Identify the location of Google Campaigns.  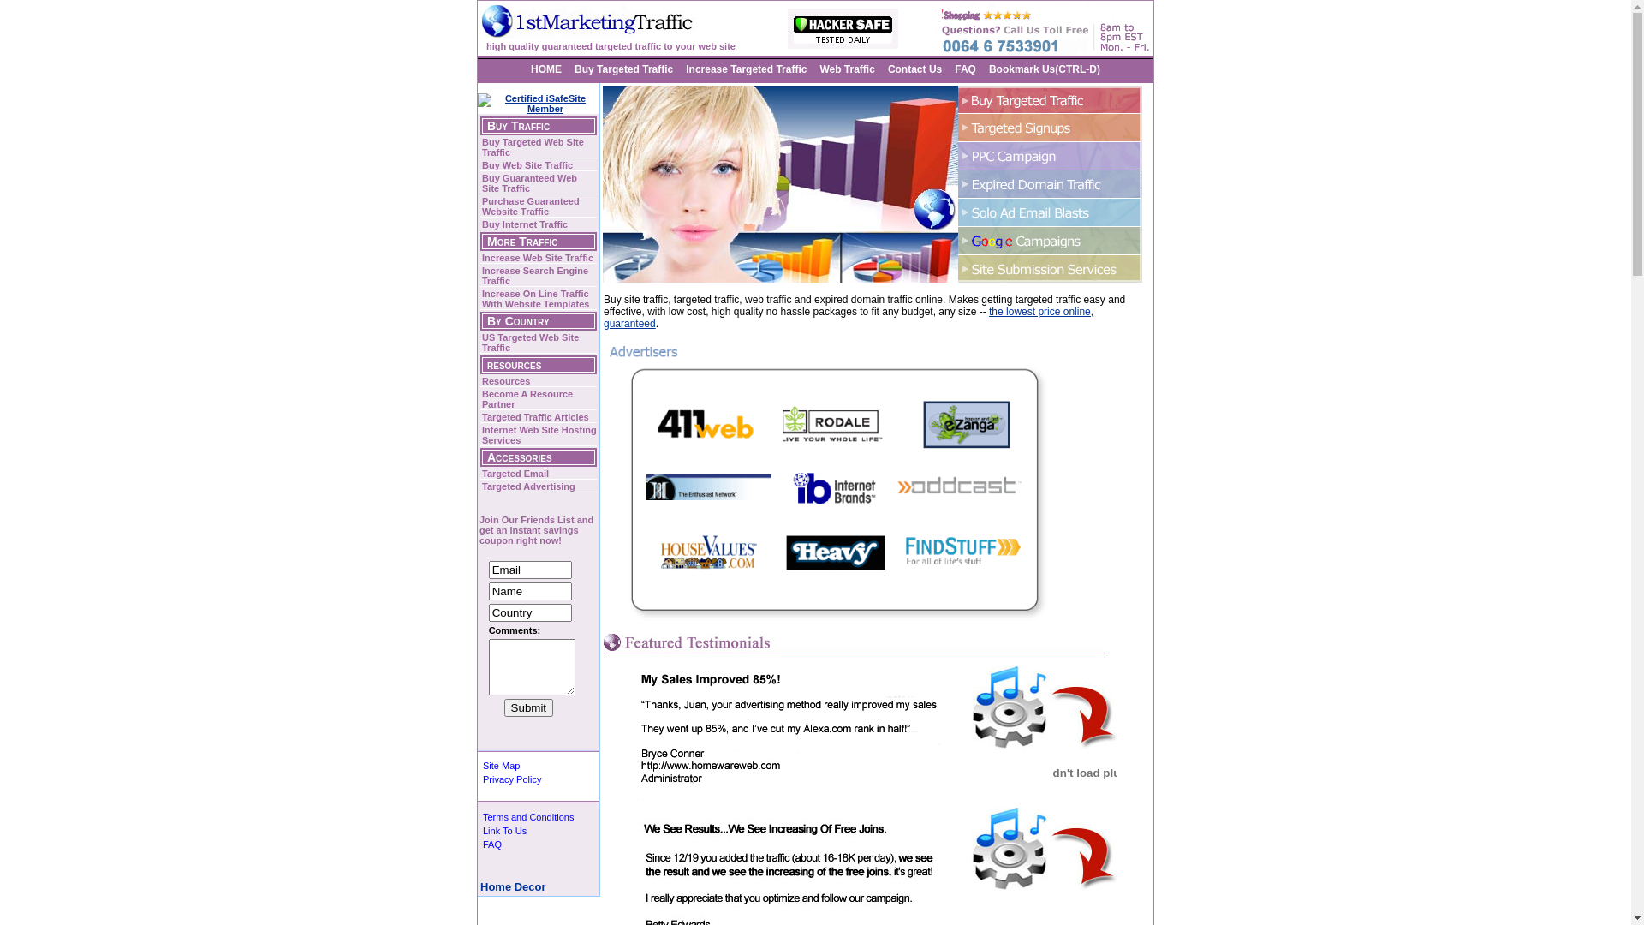
(1050, 240).